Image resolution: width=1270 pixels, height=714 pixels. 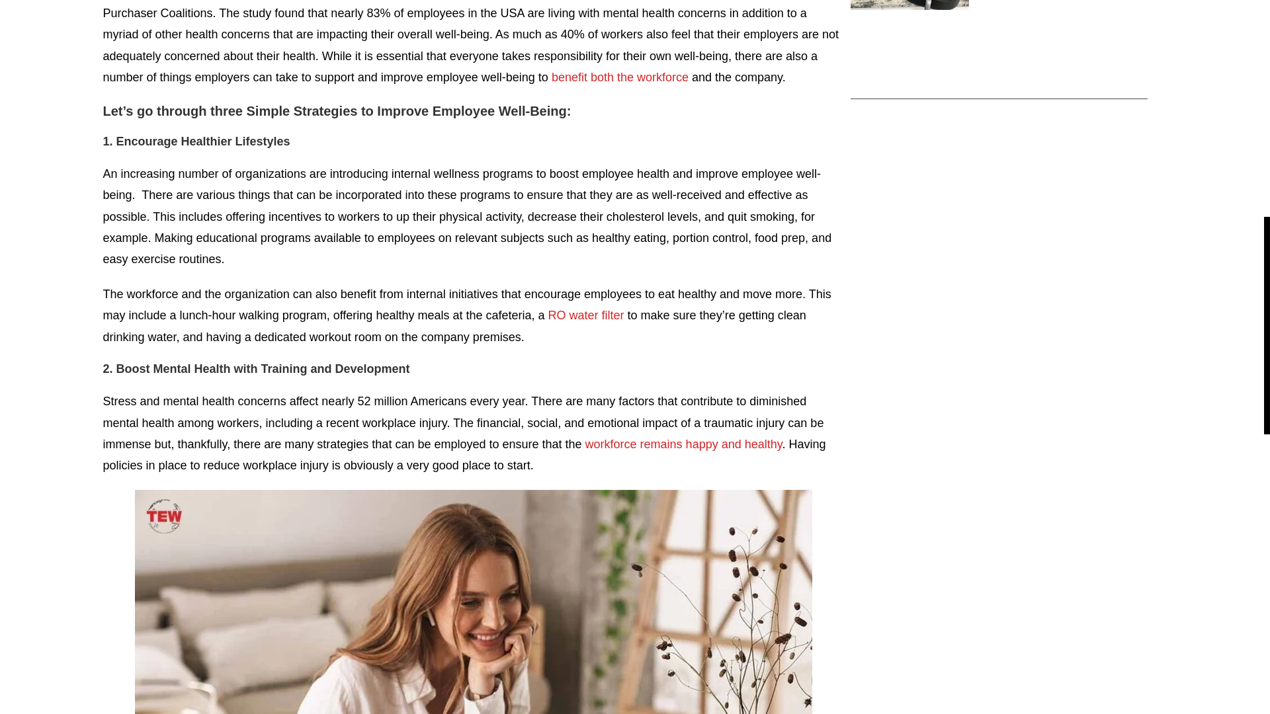 I want to click on RO water filter, so click(x=586, y=315).